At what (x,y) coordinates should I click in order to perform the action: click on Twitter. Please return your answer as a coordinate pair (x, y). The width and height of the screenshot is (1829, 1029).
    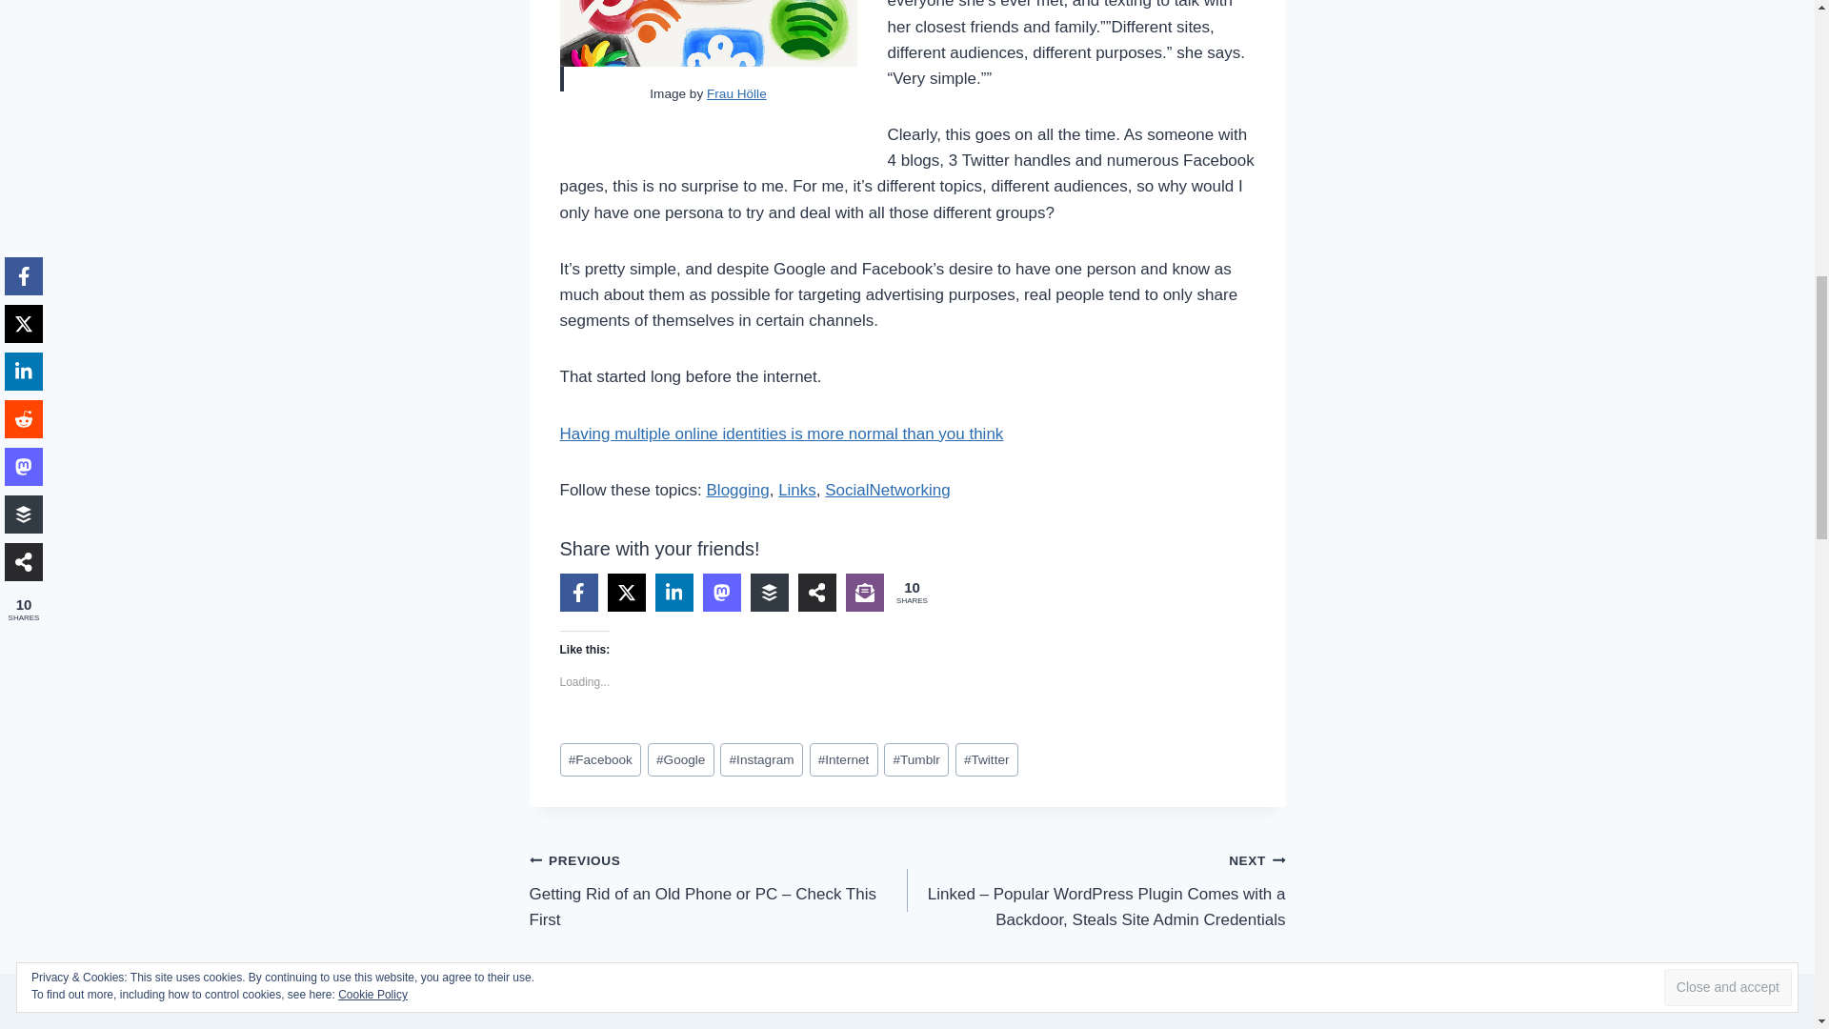
    Looking at the image, I should click on (987, 759).